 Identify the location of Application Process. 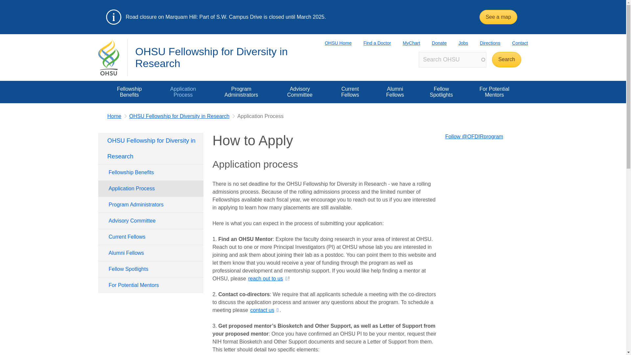
(151, 189).